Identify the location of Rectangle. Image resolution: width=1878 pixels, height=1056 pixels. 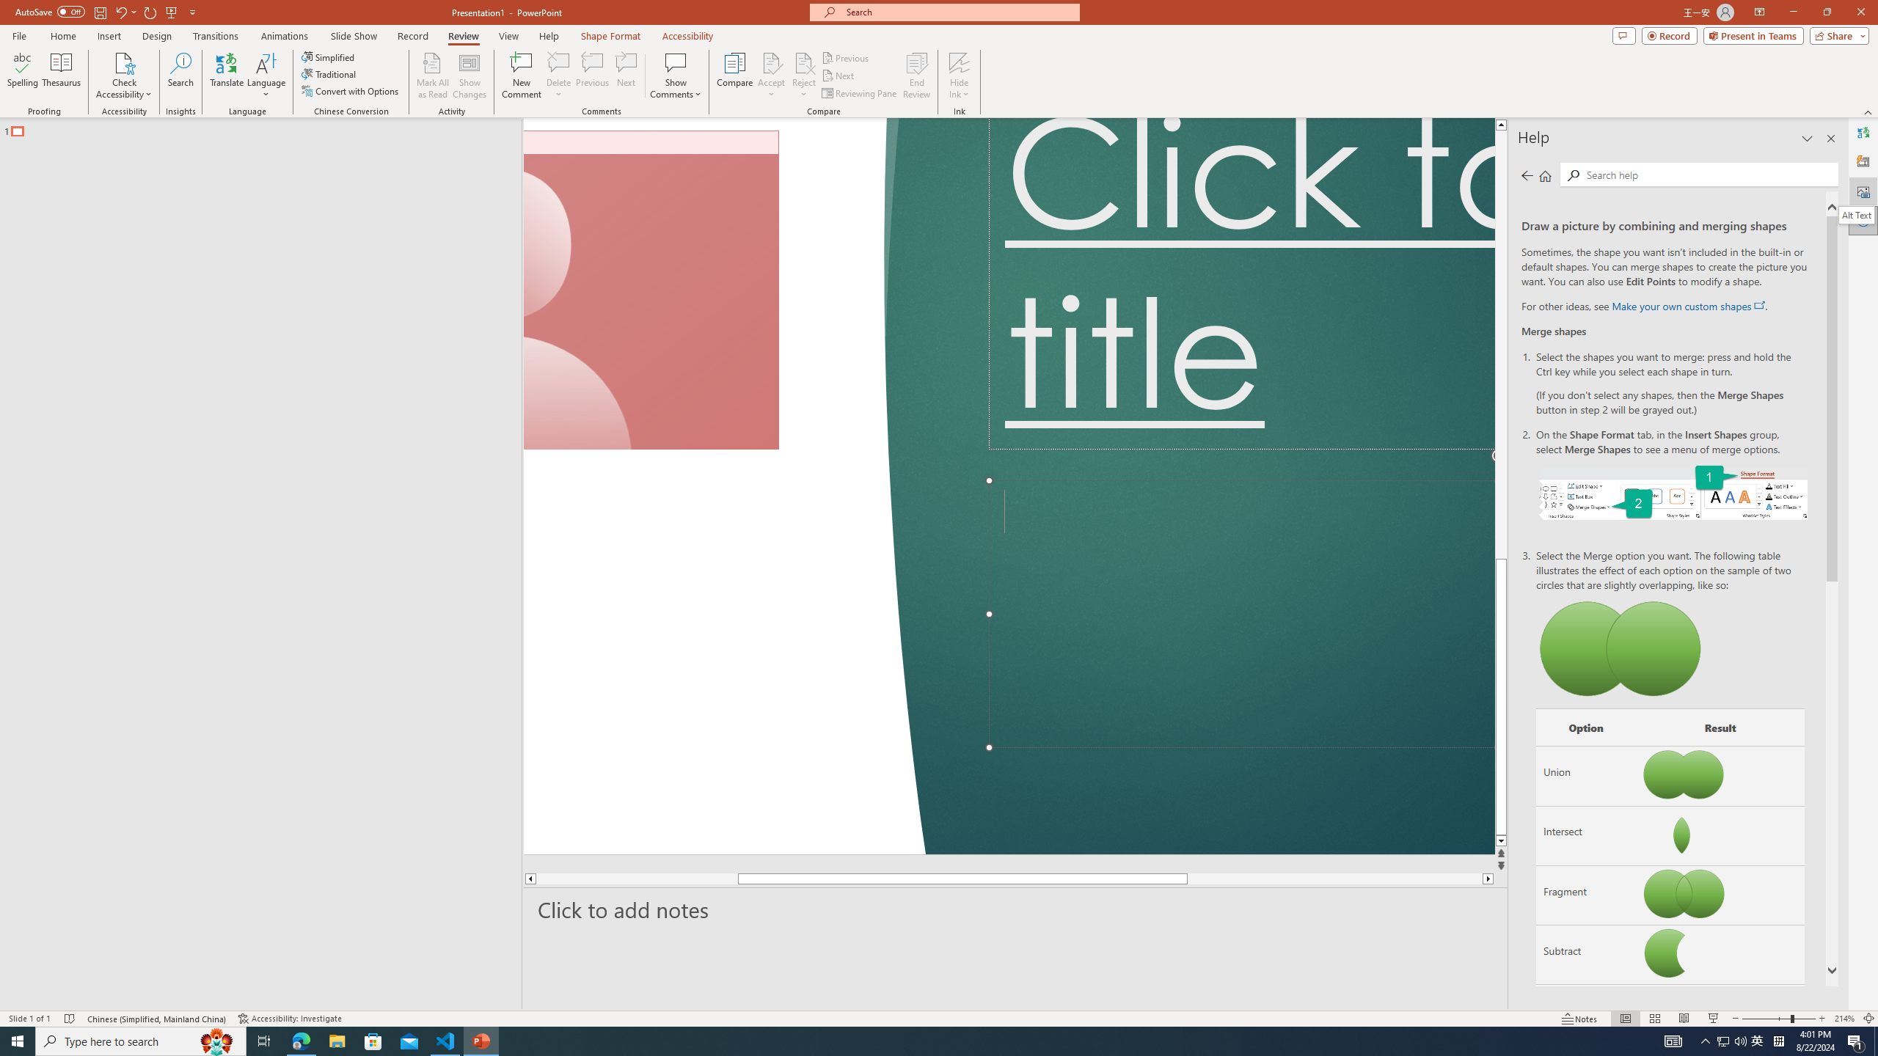
(254, 565).